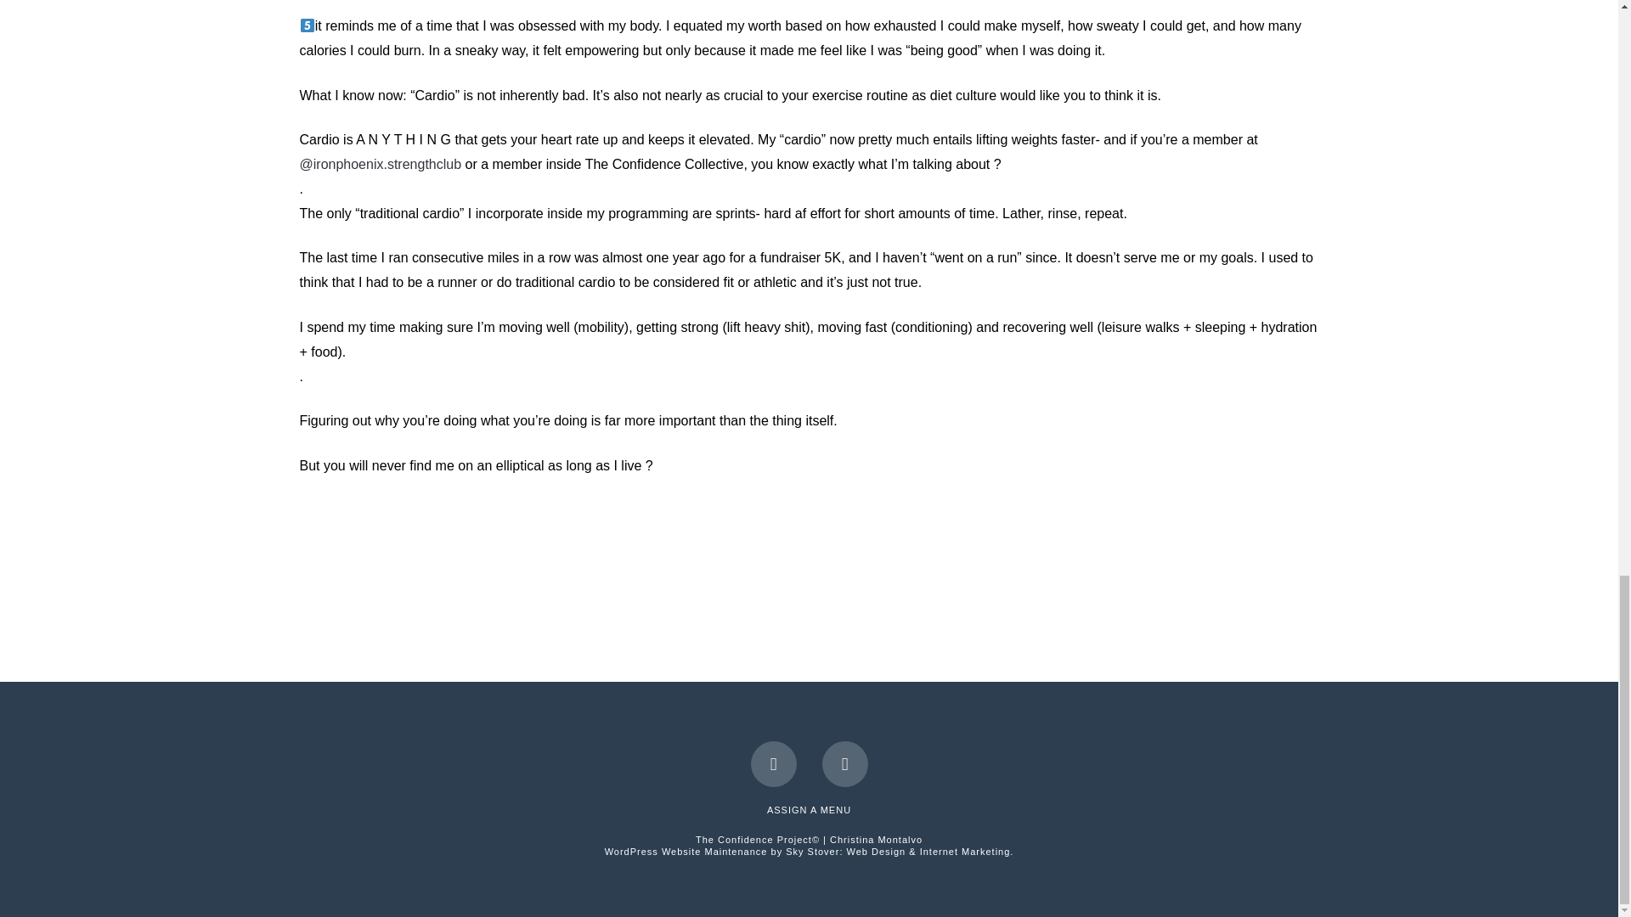 Image resolution: width=1631 pixels, height=917 pixels. Describe the element at coordinates (809, 810) in the screenshot. I see `ASSIGN A MENU` at that location.